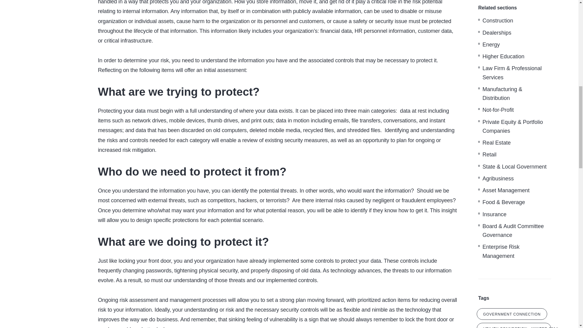  What do you see at coordinates (497, 33) in the screenshot?
I see `Dealerships` at bounding box center [497, 33].